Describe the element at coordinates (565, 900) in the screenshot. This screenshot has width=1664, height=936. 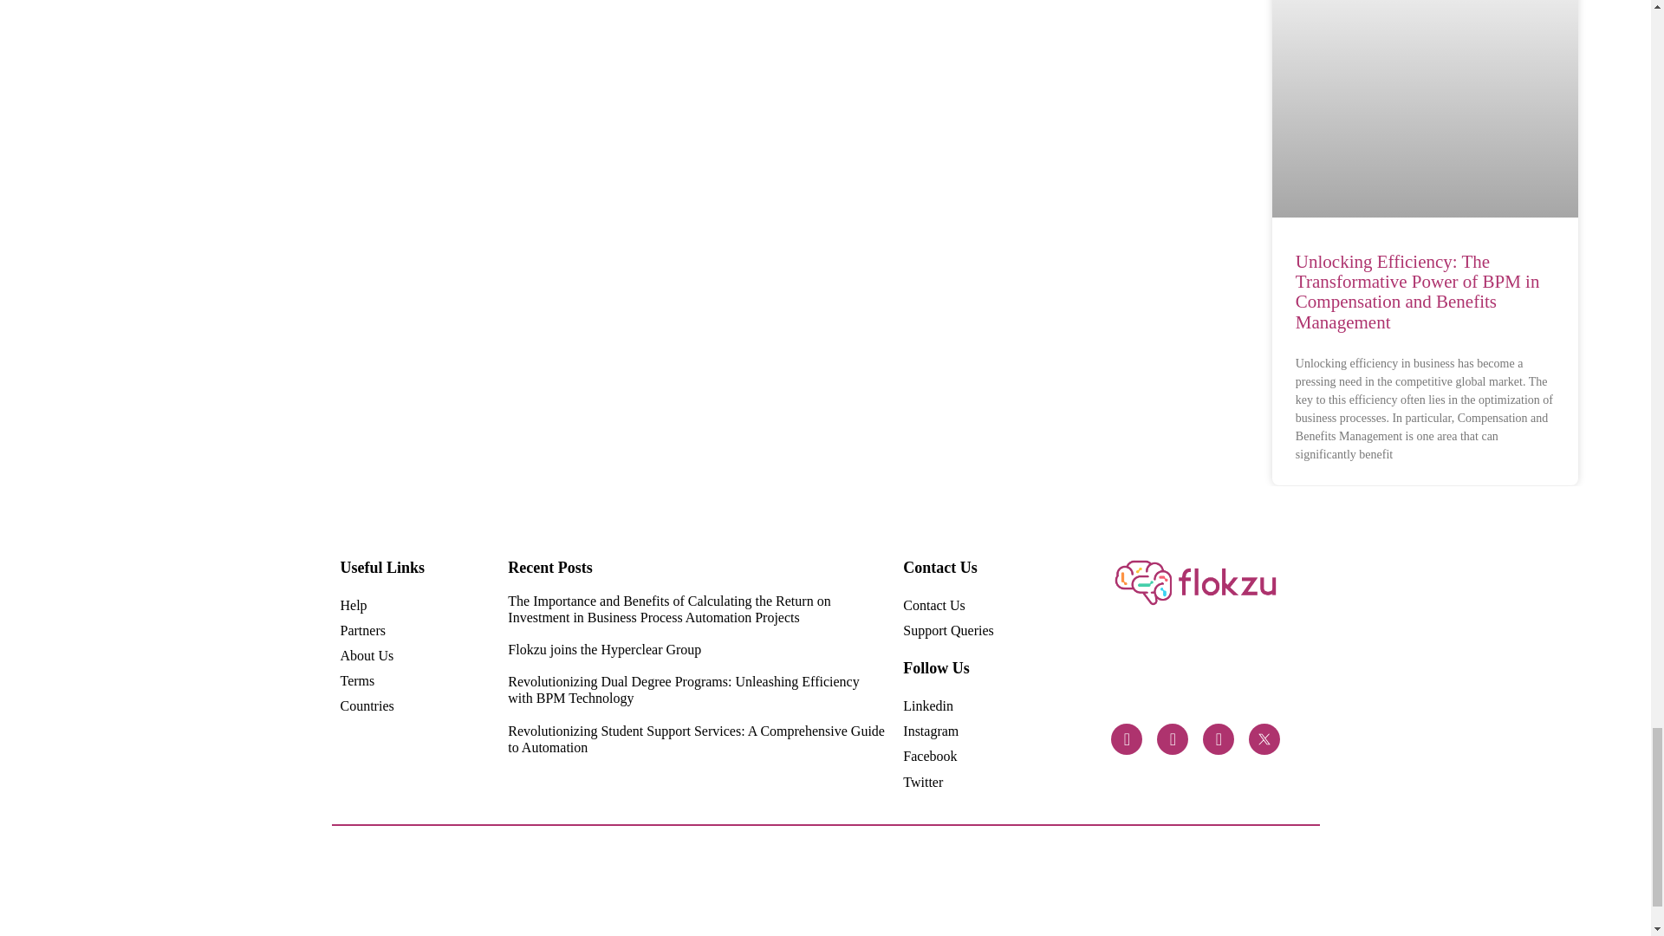
I see `frontrunner 2024` at that location.